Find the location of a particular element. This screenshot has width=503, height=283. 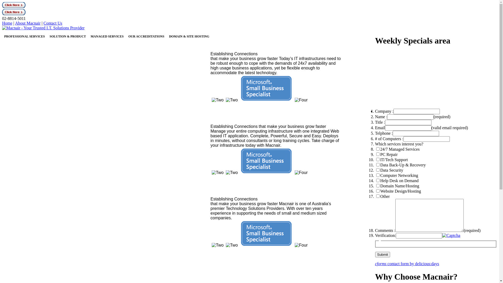

Home is located at coordinates (7, 23).